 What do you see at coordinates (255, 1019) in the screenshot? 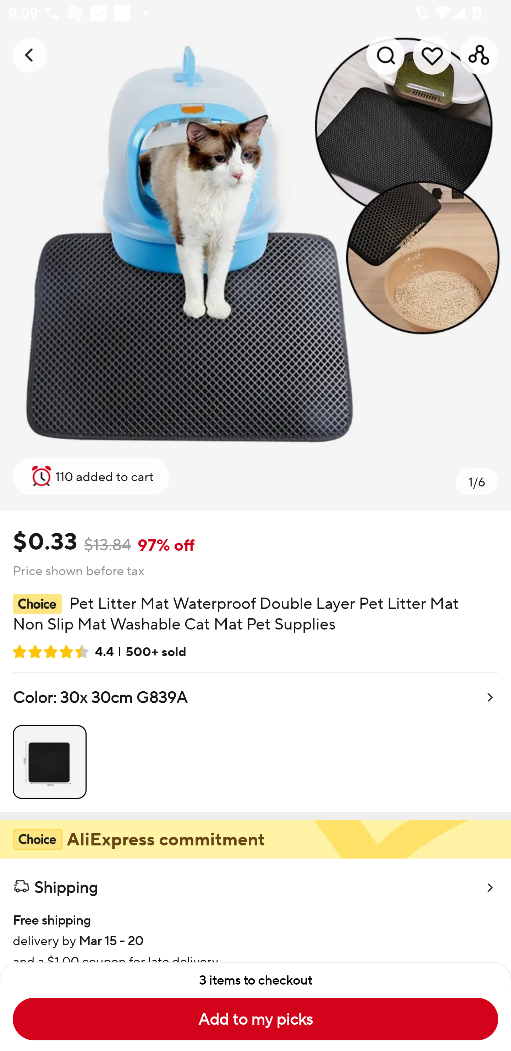
I see `Add to my picks` at bounding box center [255, 1019].